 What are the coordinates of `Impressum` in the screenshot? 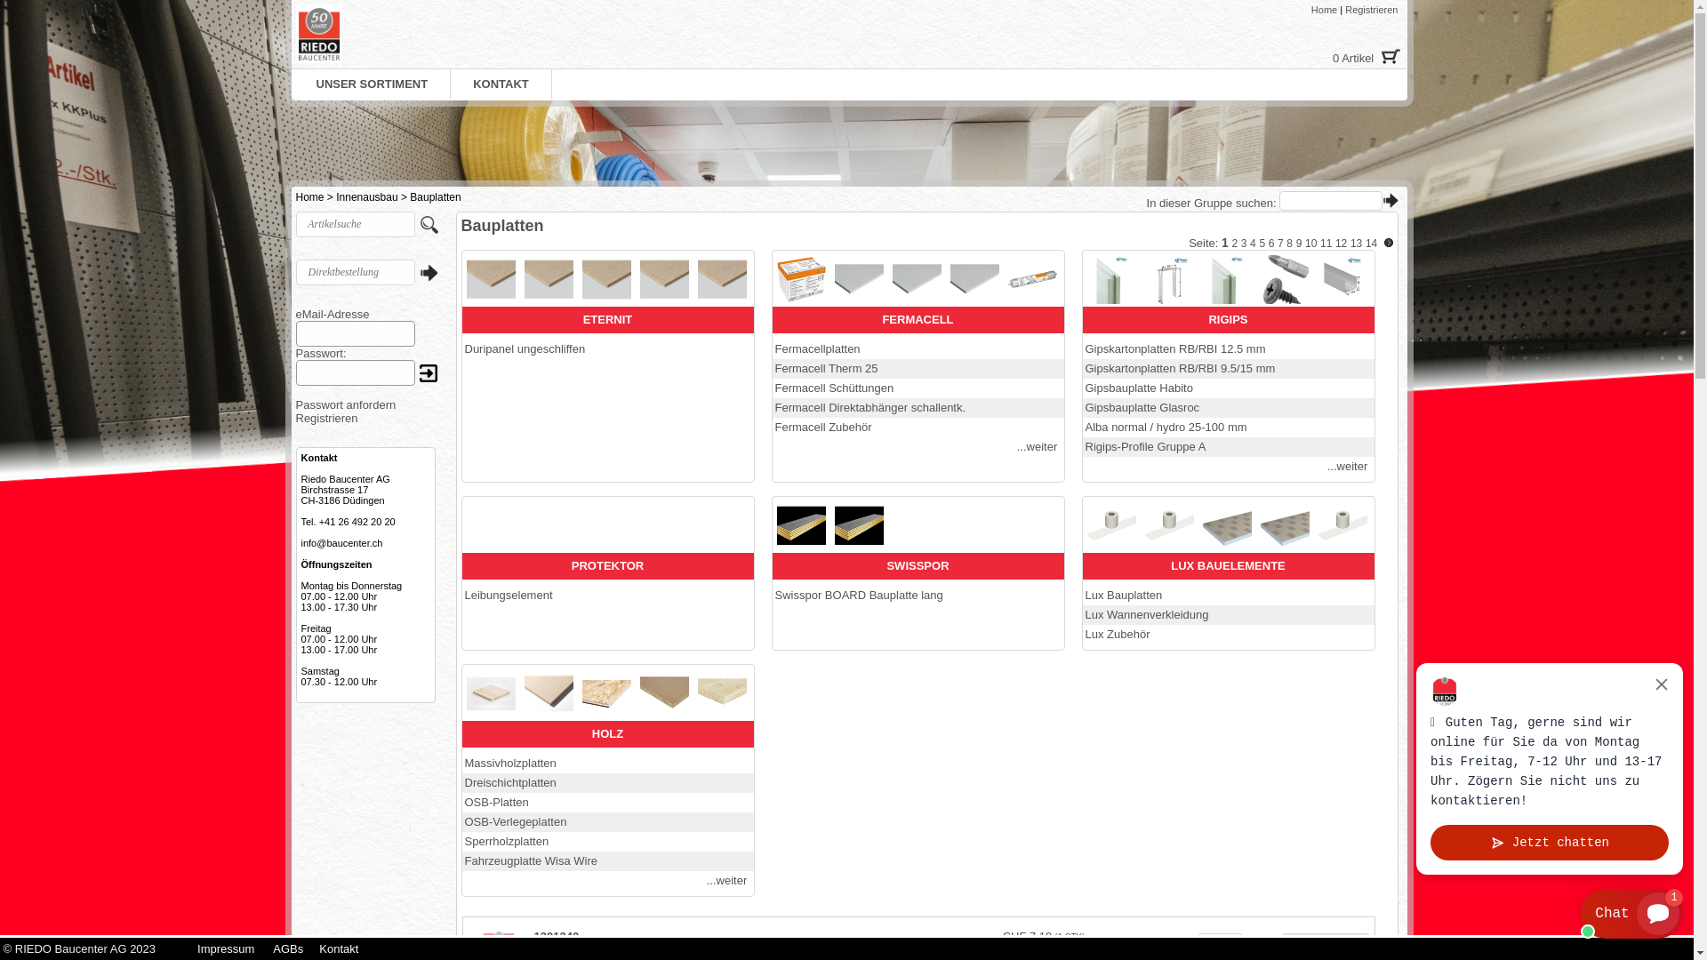 It's located at (226, 949).